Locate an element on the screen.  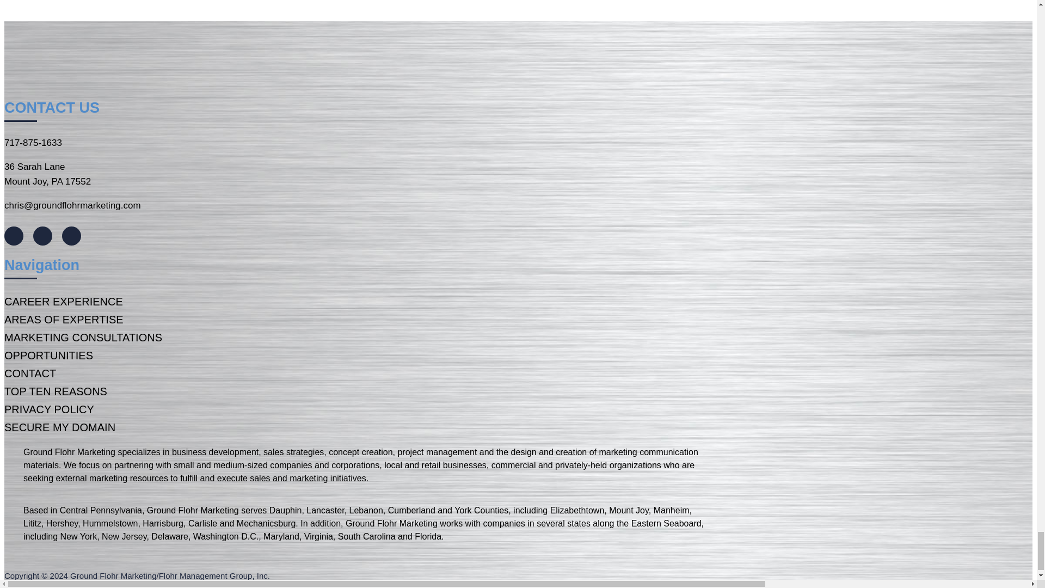
SECURE MY DOMAIN is located at coordinates (59, 427).